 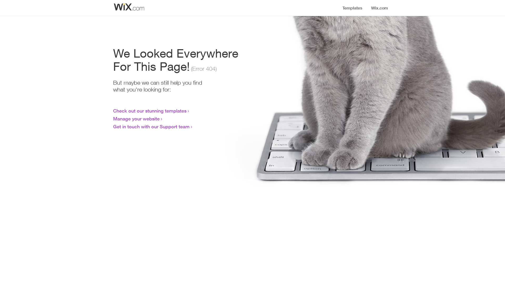 I want to click on Check out our stunning templates, so click(x=150, y=111).